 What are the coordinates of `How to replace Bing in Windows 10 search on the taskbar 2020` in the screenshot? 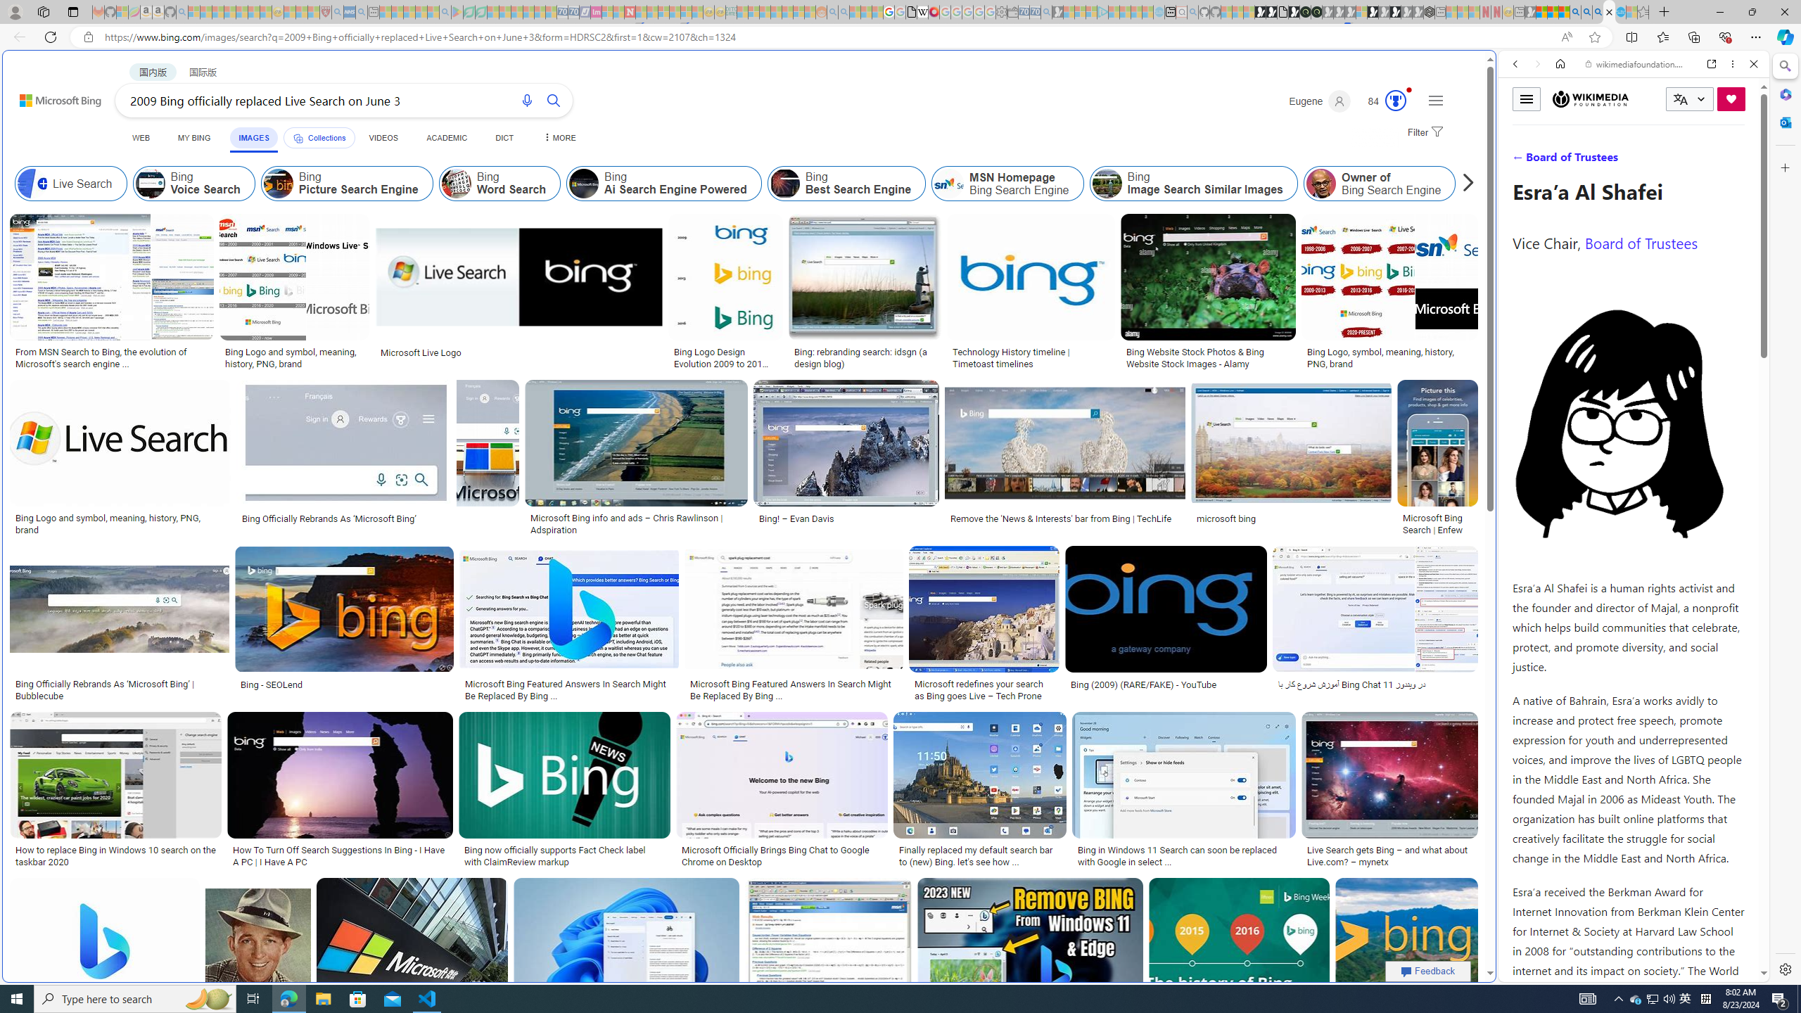 It's located at (116, 855).